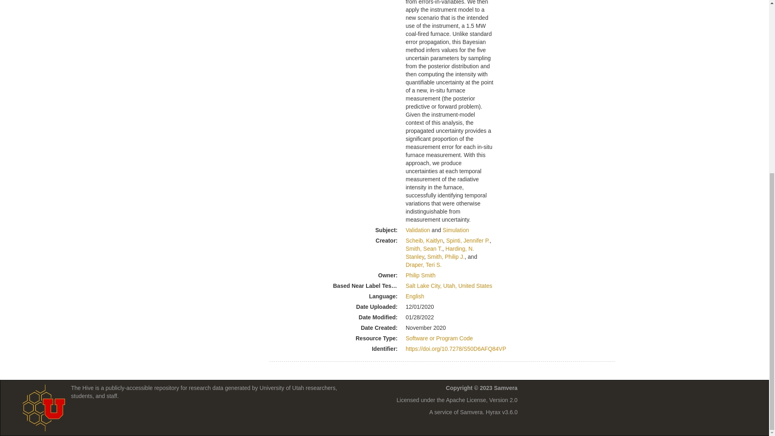 This screenshot has width=775, height=436. Describe the element at coordinates (424, 240) in the screenshot. I see `Scheib, Kaitlyn` at that location.